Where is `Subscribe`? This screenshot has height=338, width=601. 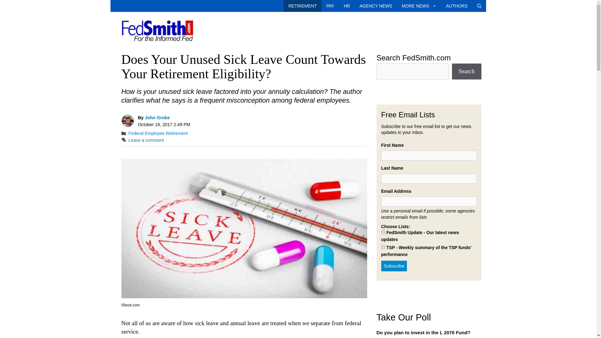
Subscribe is located at coordinates (394, 266).